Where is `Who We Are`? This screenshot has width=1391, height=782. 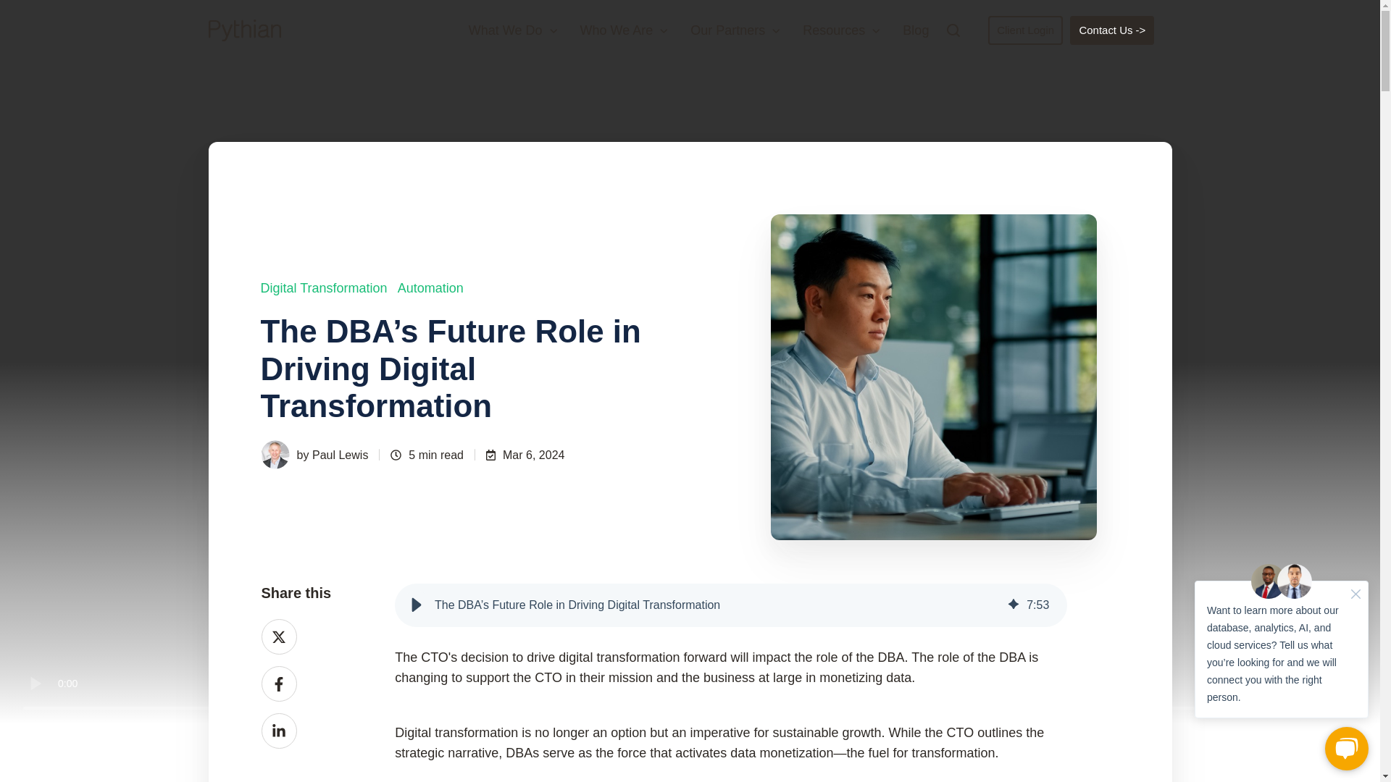 Who We Are is located at coordinates (625, 30).